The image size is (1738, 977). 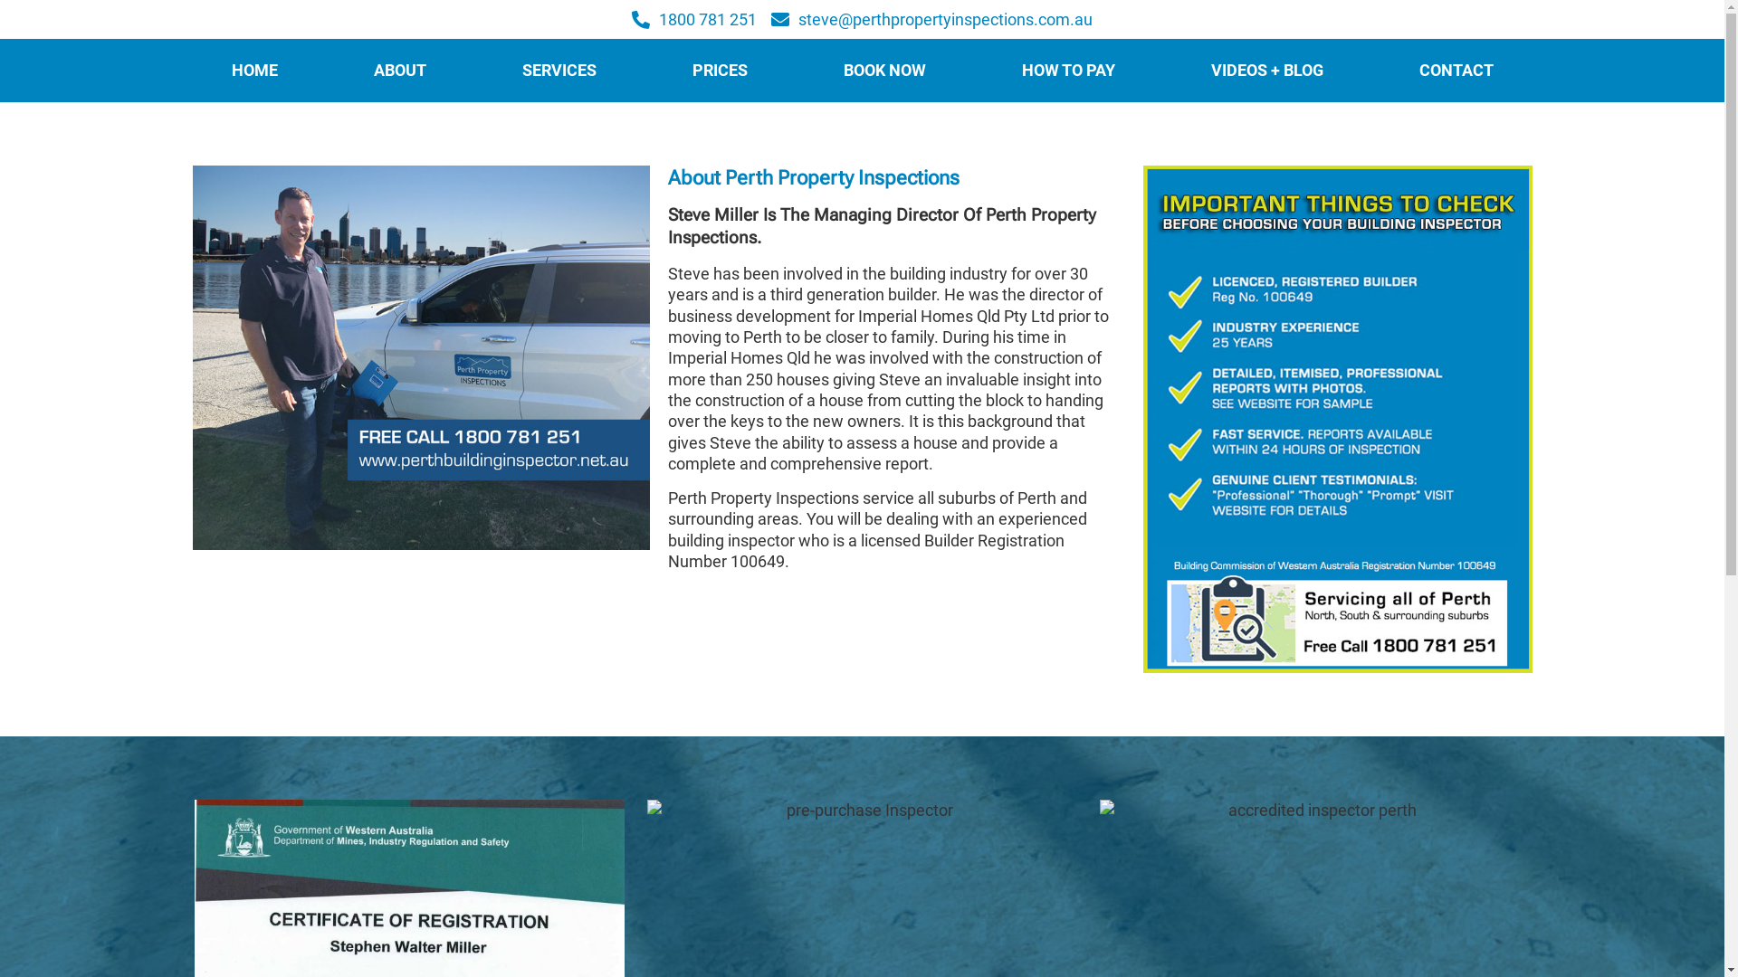 What do you see at coordinates (932, 20) in the screenshot?
I see `steve@perthpropertyinspections.com.au` at bounding box center [932, 20].